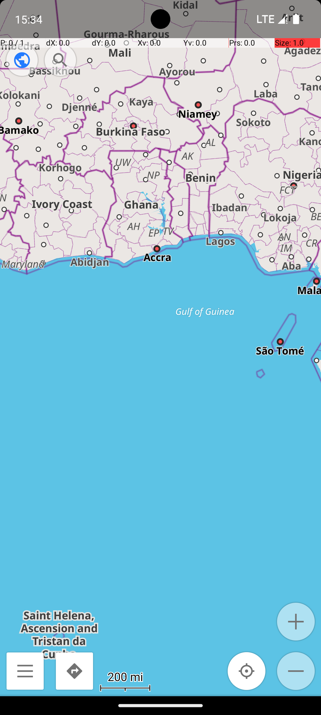 Image resolution: width=321 pixels, height=715 pixels. Describe the element at coordinates (25, 671) in the screenshot. I see `Back to menu` at that location.